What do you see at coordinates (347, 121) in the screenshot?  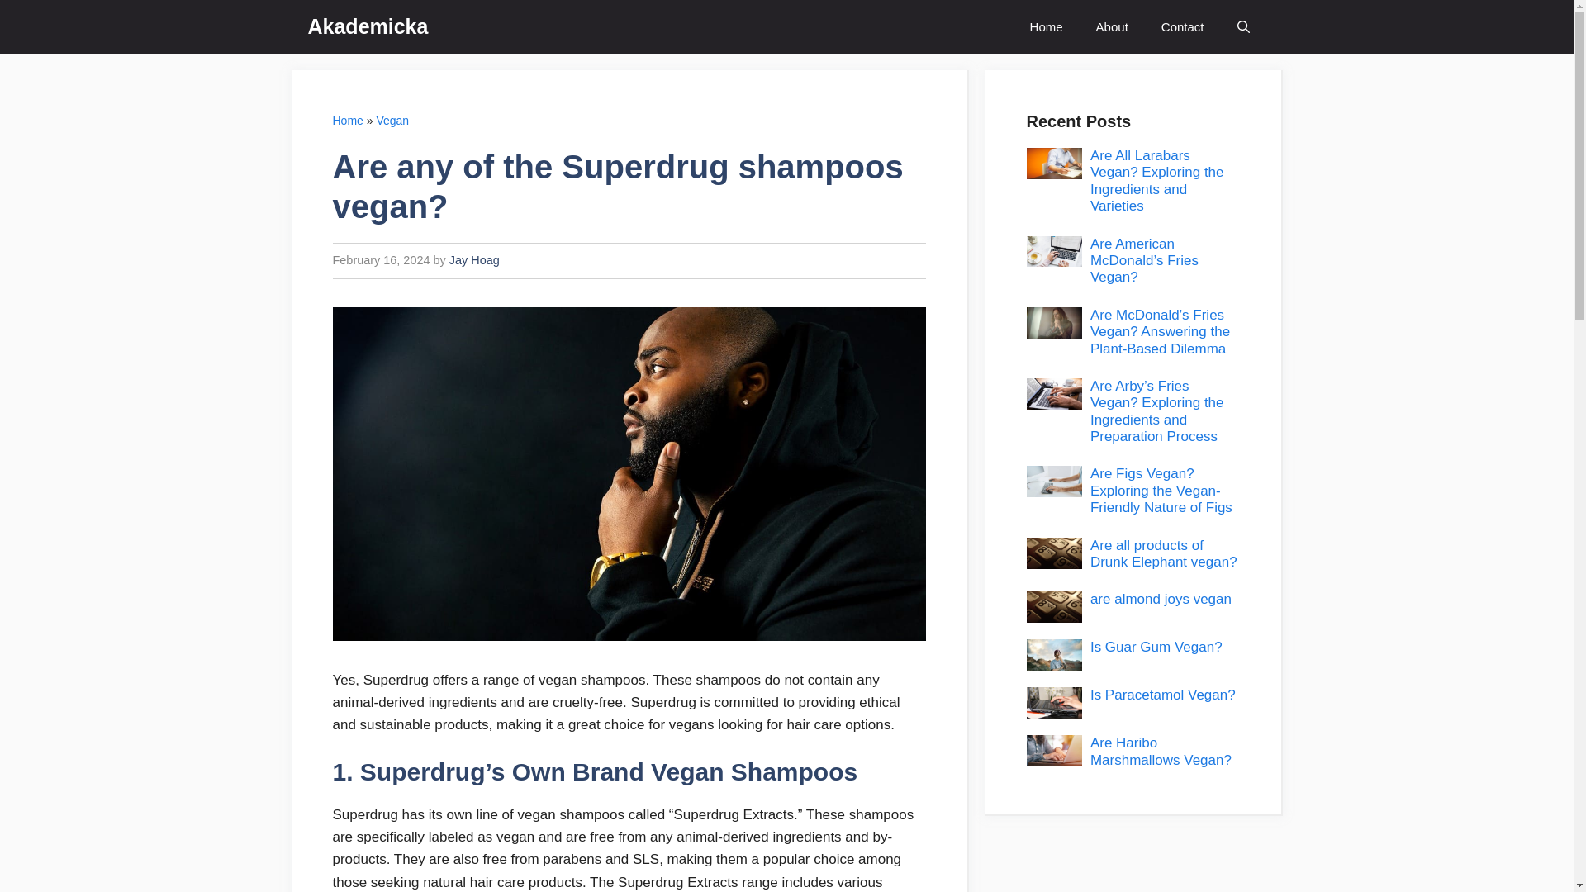 I see `Home` at bounding box center [347, 121].